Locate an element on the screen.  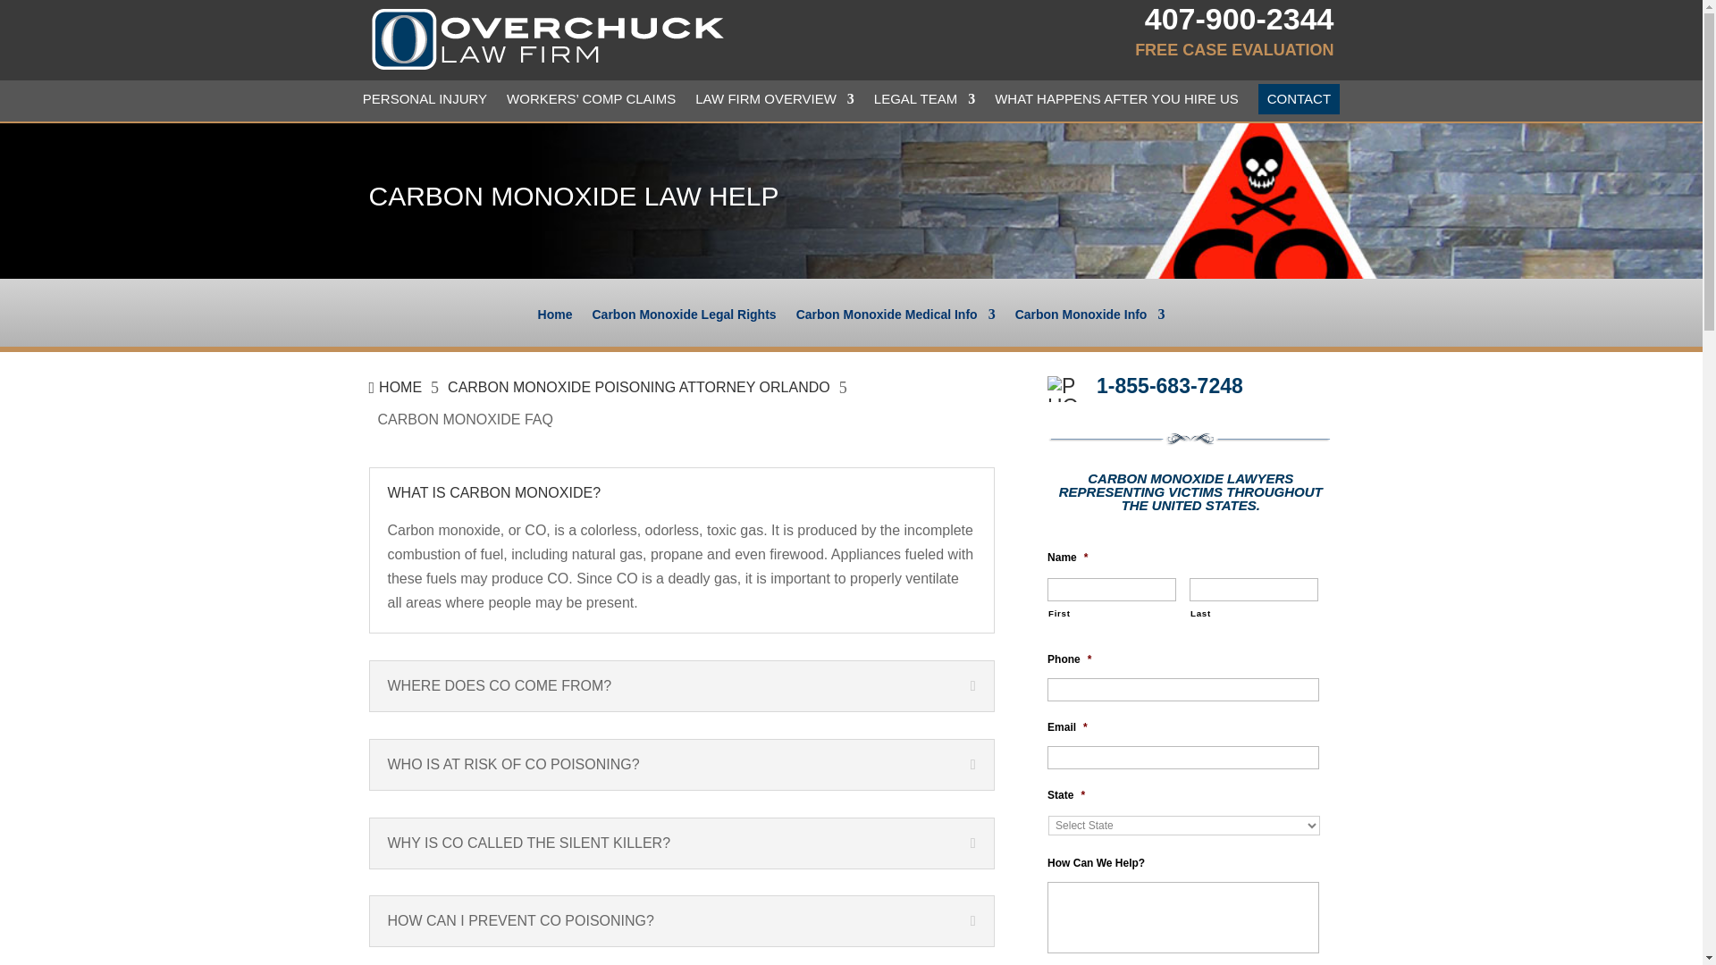
CARBON MONOXIDE POISONING ATTORNEY ORLANDO is located at coordinates (639, 388).